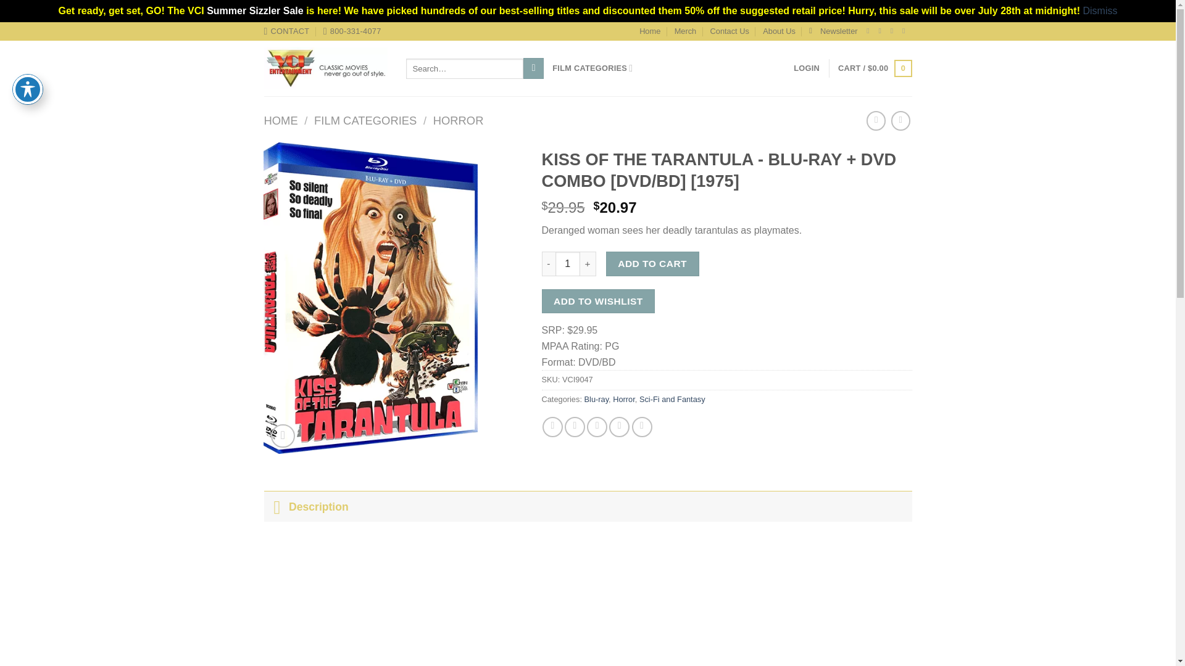  I want to click on Cart, so click(874, 68).